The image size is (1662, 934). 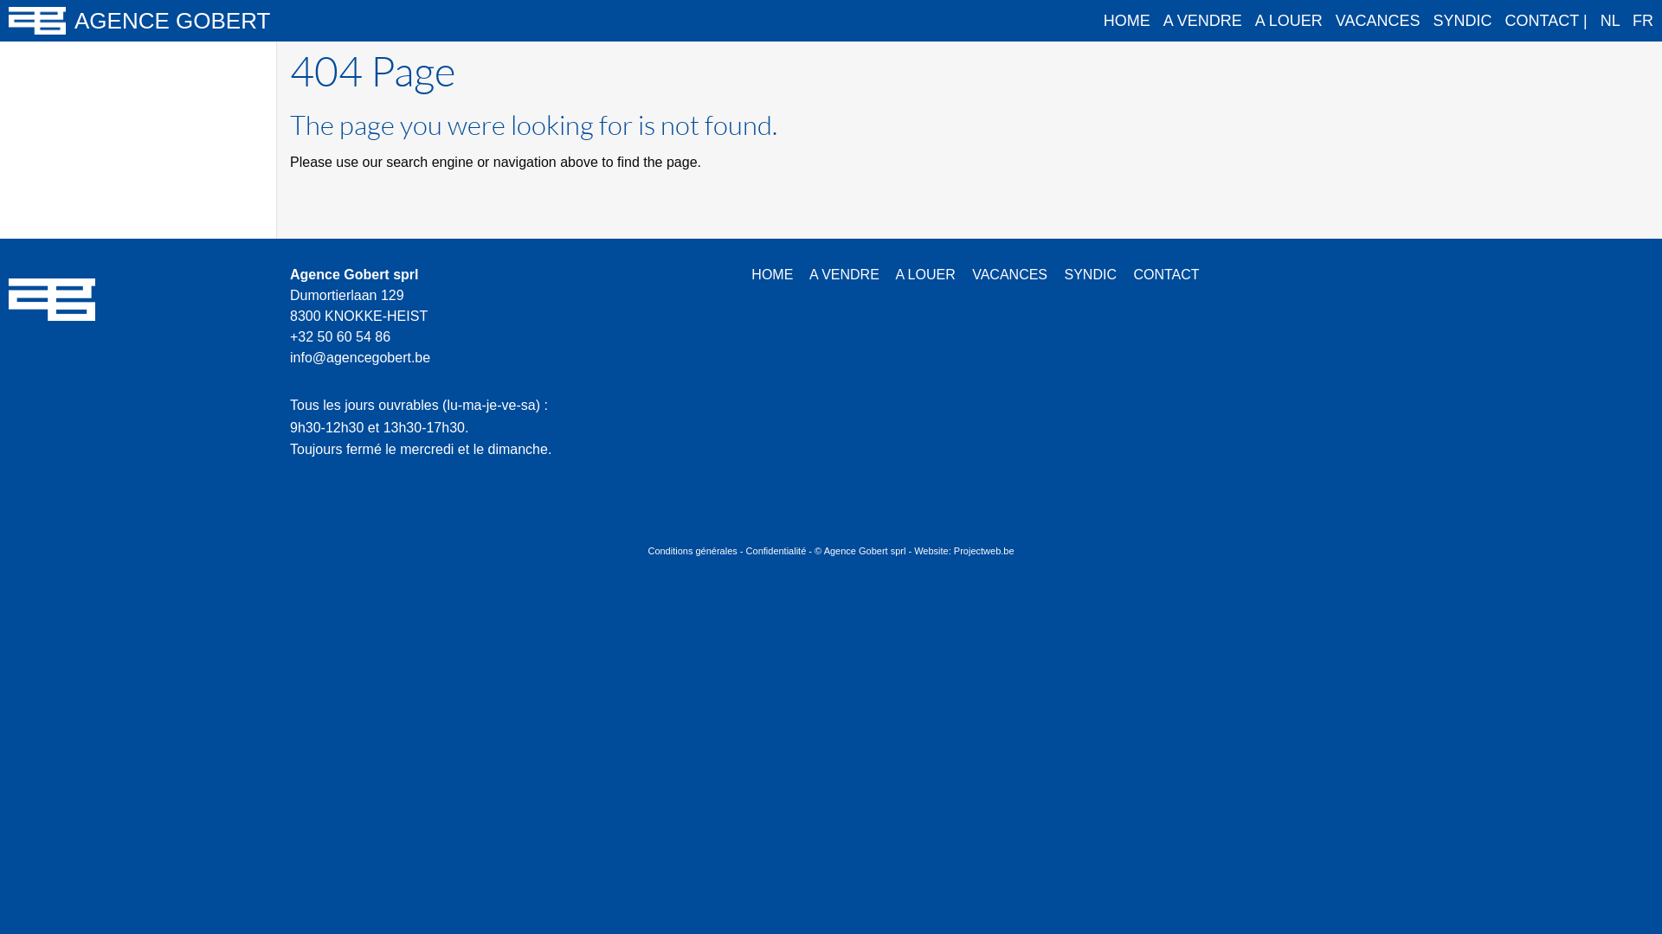 What do you see at coordinates (964, 551) in the screenshot?
I see `Website: Projectweb.be` at bounding box center [964, 551].